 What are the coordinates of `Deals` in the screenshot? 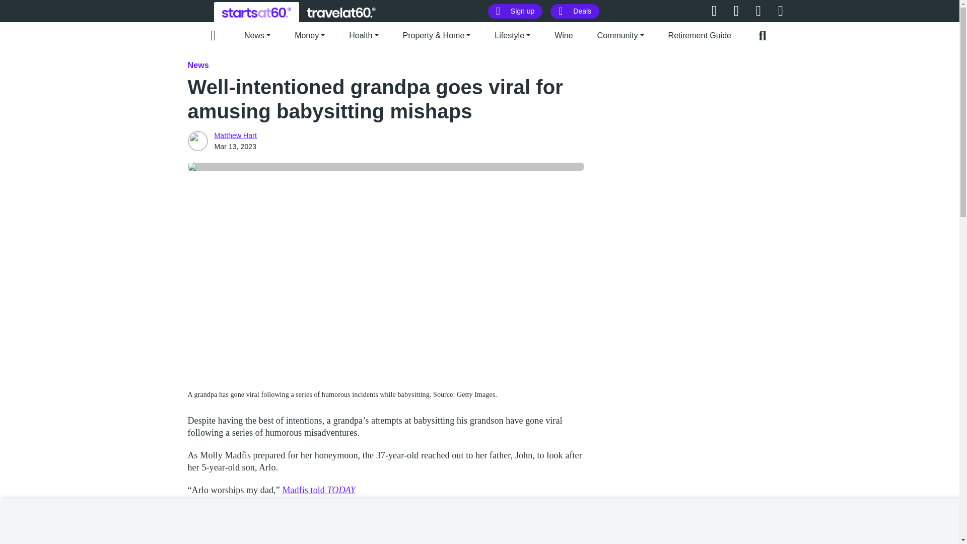 It's located at (575, 11).